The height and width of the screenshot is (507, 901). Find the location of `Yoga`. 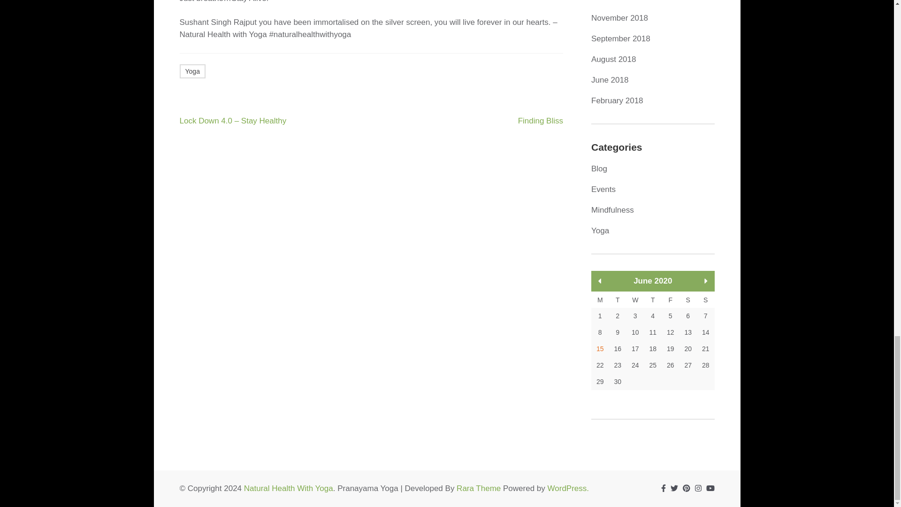

Yoga is located at coordinates (192, 71).